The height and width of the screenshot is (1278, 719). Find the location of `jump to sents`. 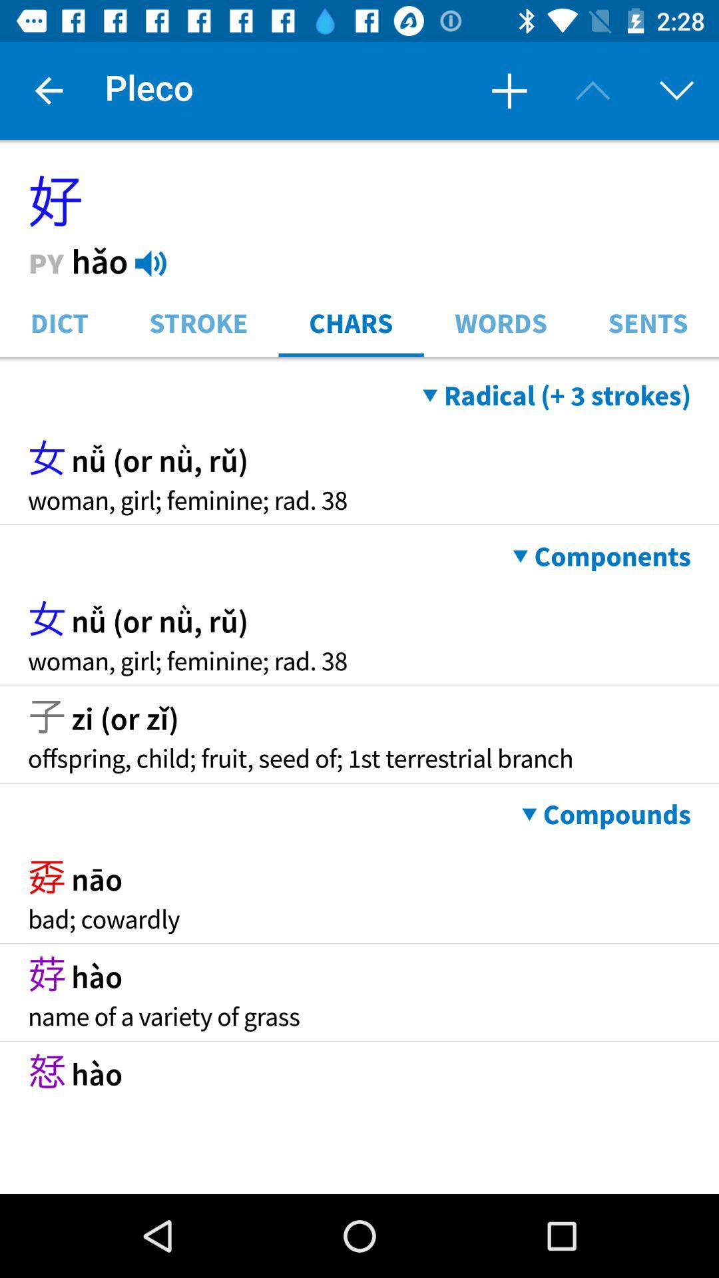

jump to sents is located at coordinates (648, 322).